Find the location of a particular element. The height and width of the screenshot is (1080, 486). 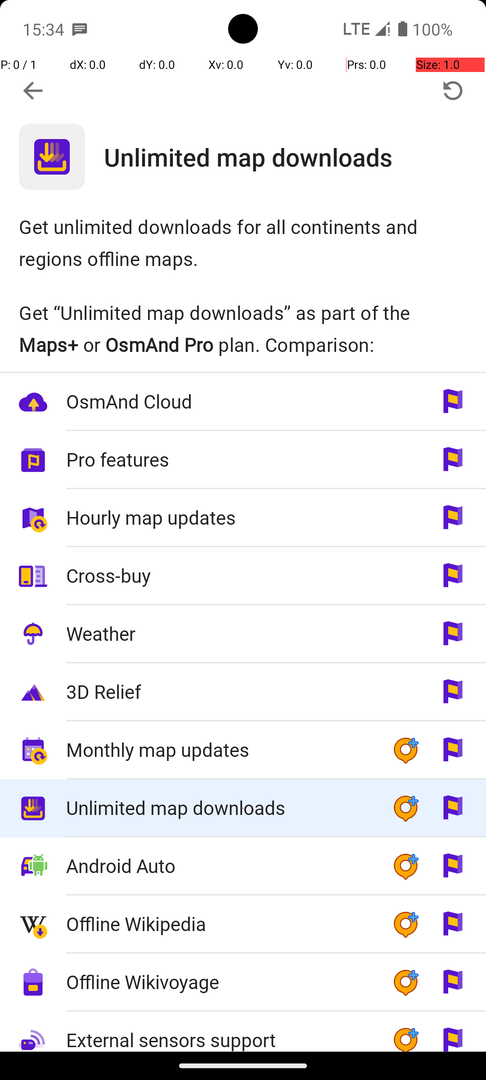

Pro features is located at coordinates (220, 459).